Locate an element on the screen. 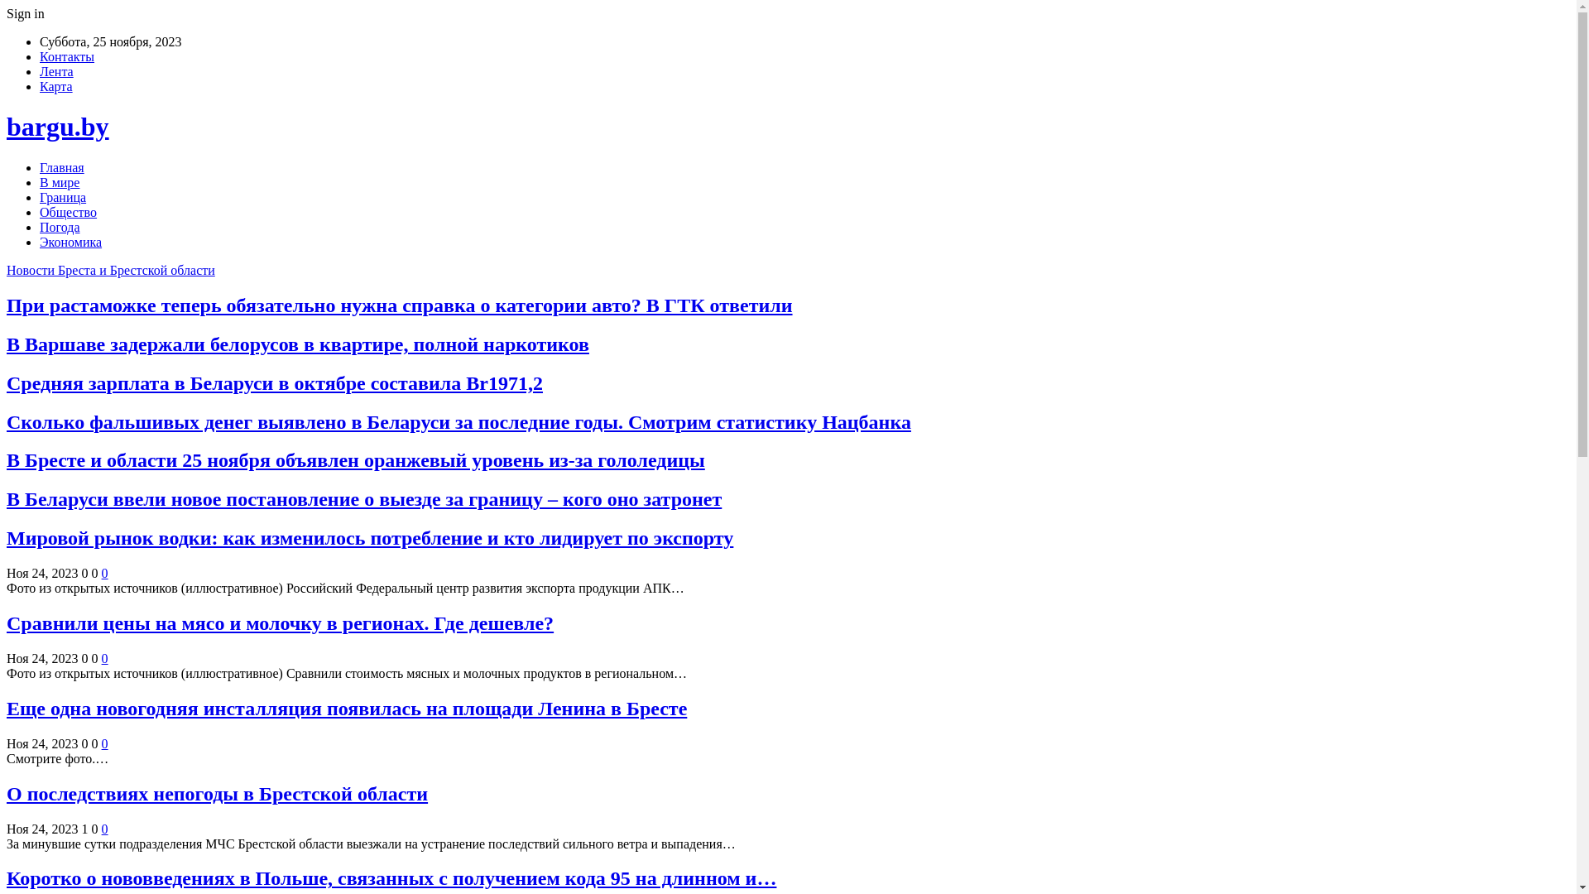  bargu.by is located at coordinates (58, 127).